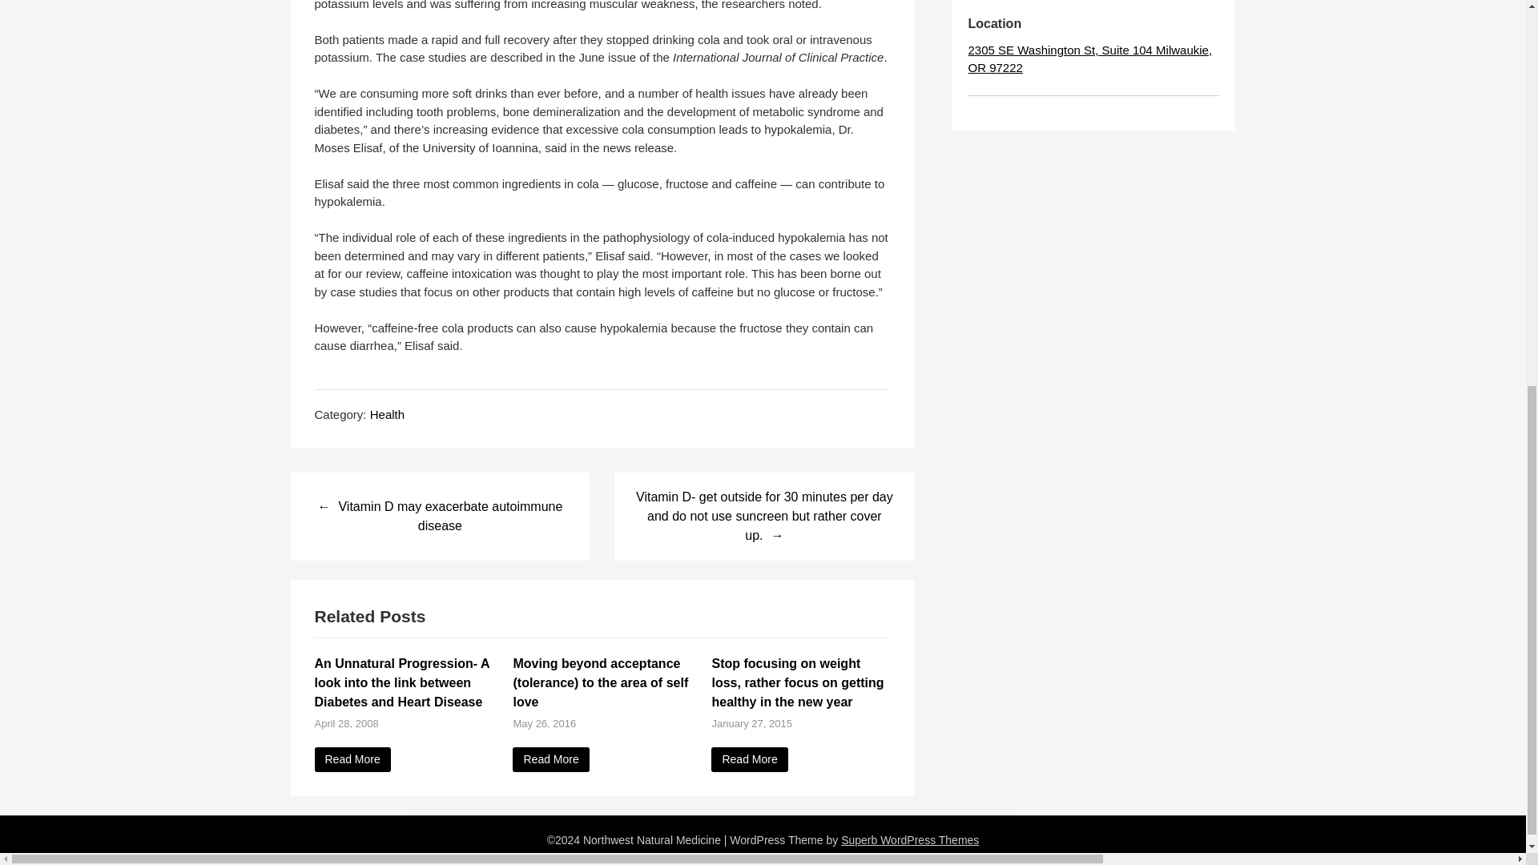 The image size is (1538, 865). I want to click on 2305 SE Washington St, Suite 104 Milwaukie, OR 97222, so click(1089, 59).